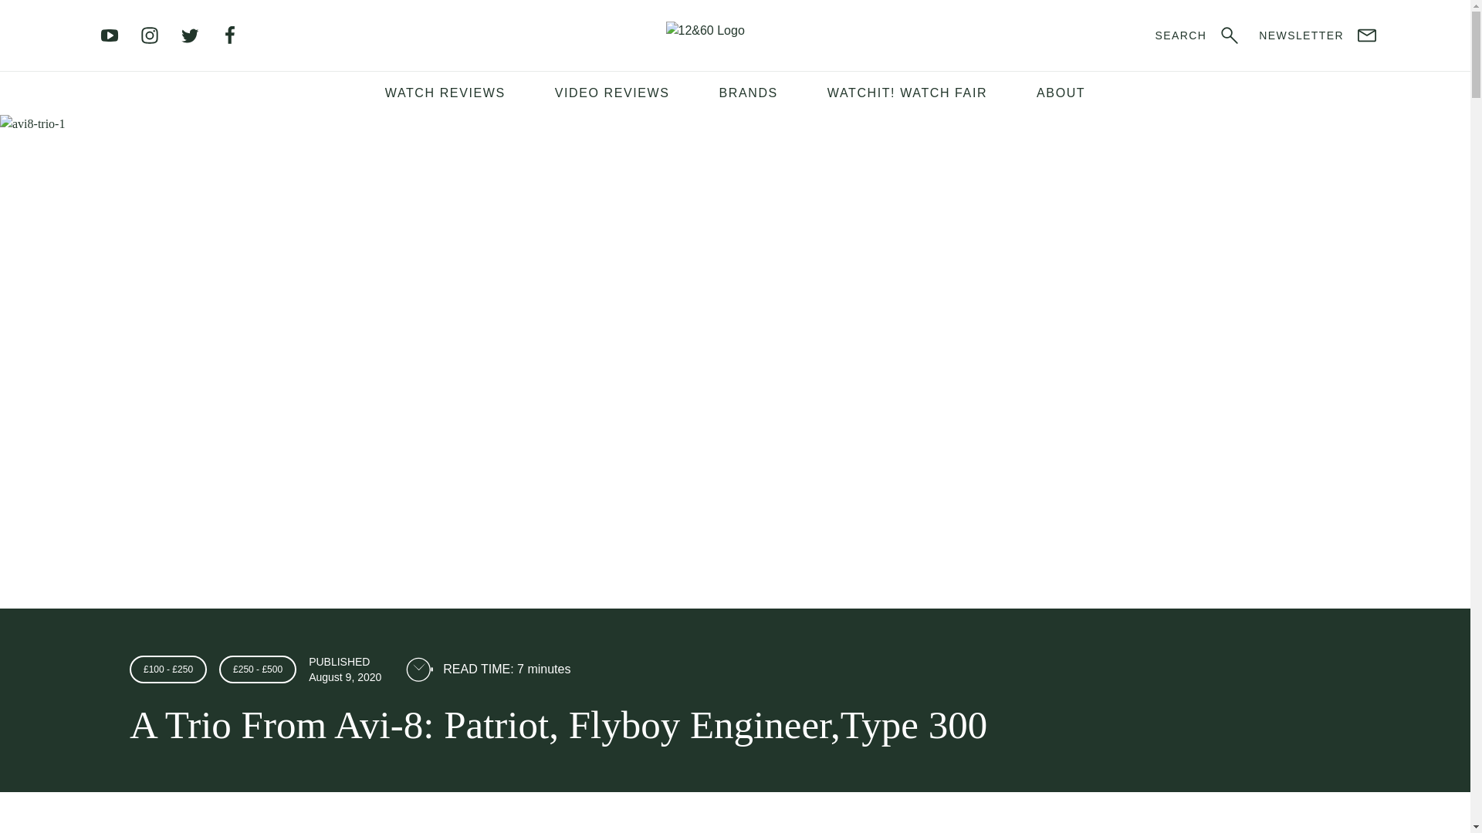 The height and width of the screenshot is (833, 1482). What do you see at coordinates (1061, 93) in the screenshot?
I see `ABOUT` at bounding box center [1061, 93].